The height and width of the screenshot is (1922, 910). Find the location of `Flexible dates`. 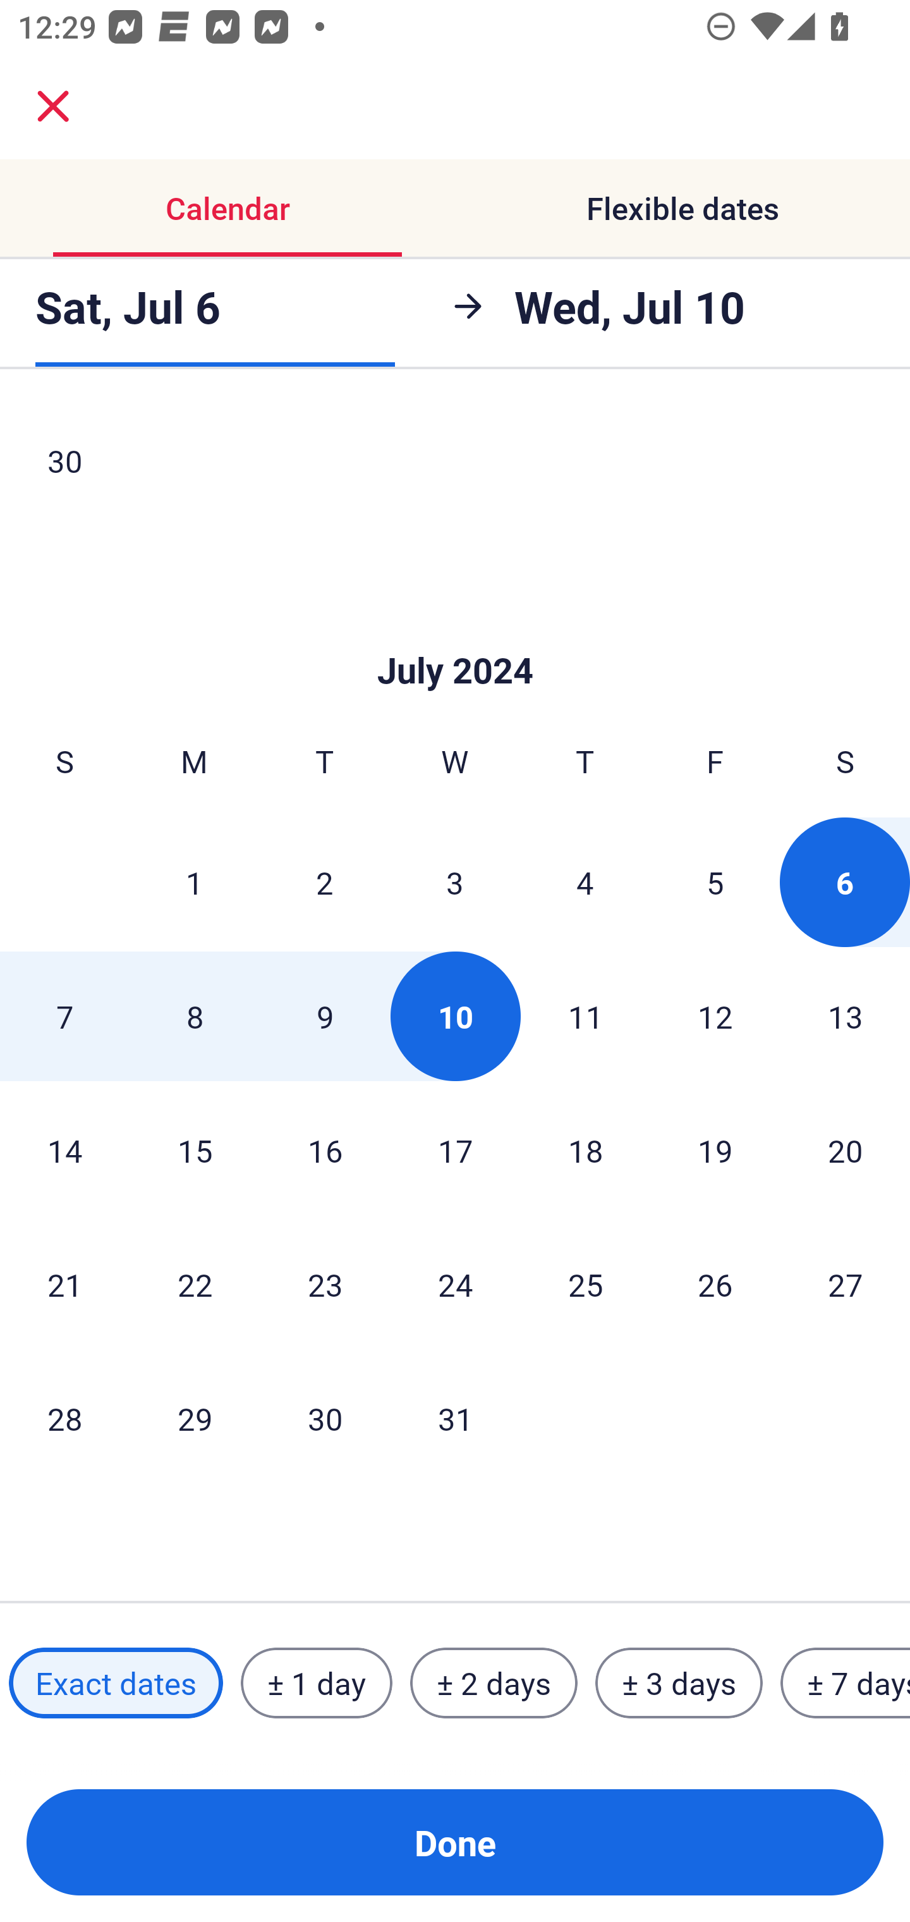

Flexible dates is located at coordinates (682, 209).